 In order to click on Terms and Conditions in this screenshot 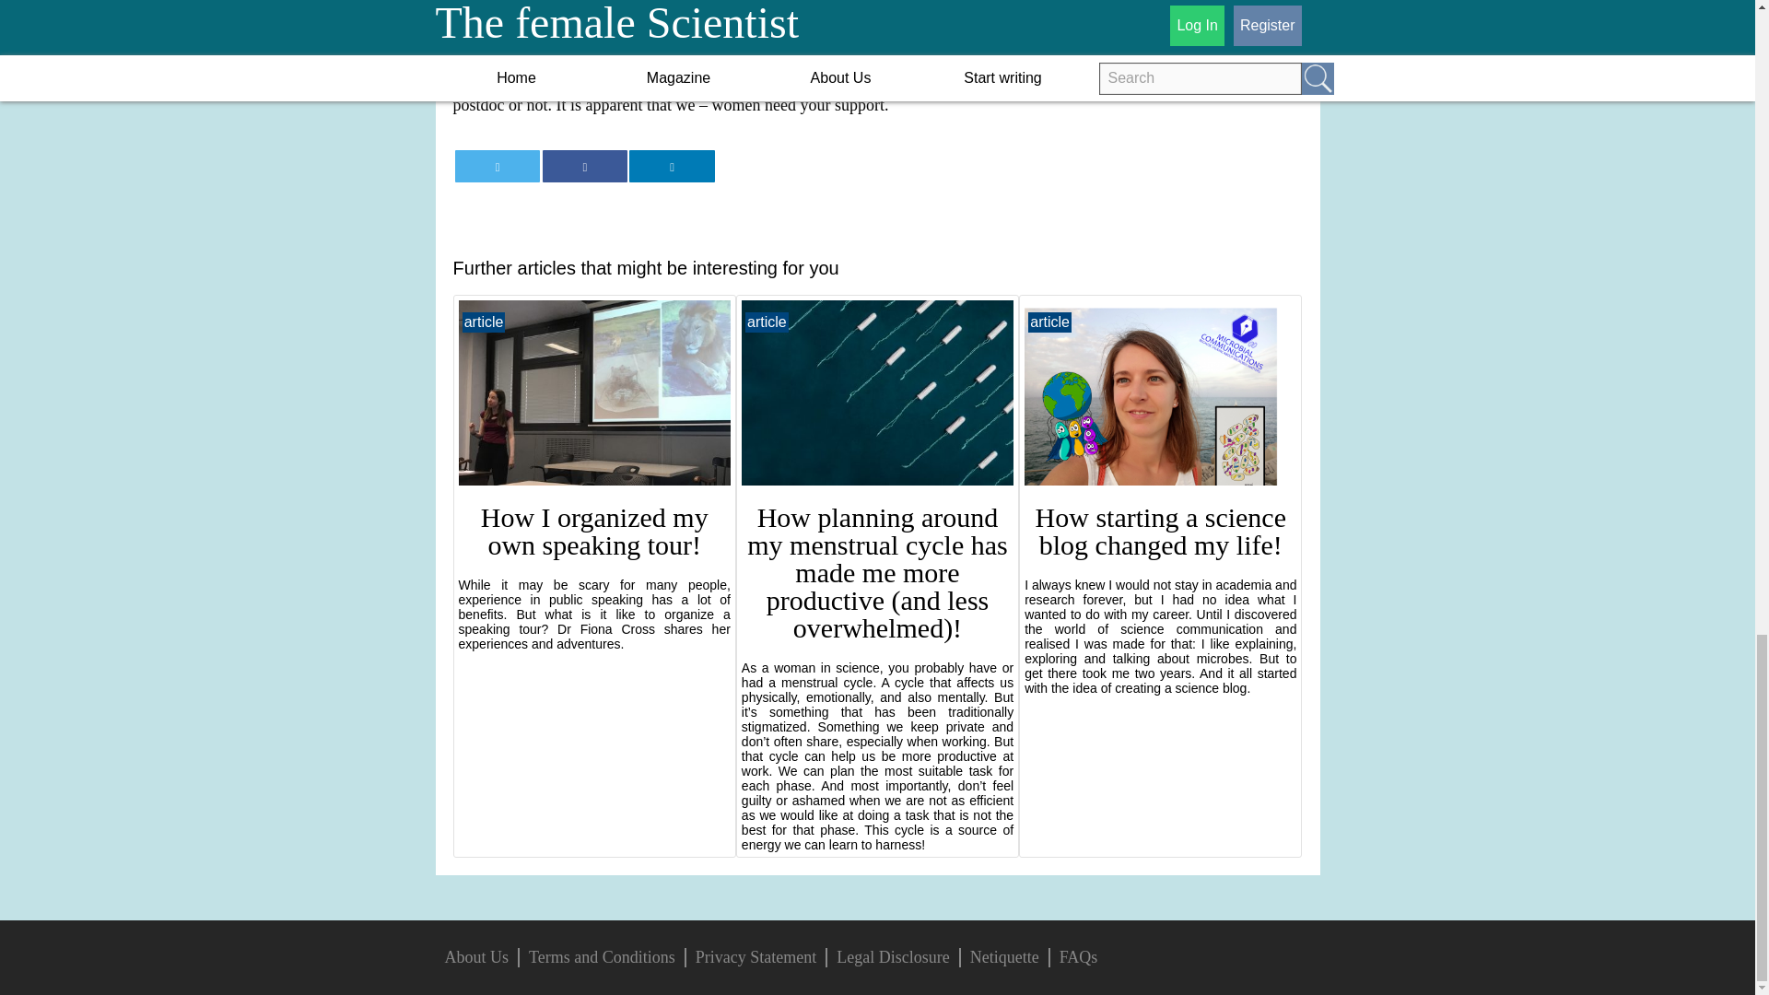, I will do `click(603, 956)`.